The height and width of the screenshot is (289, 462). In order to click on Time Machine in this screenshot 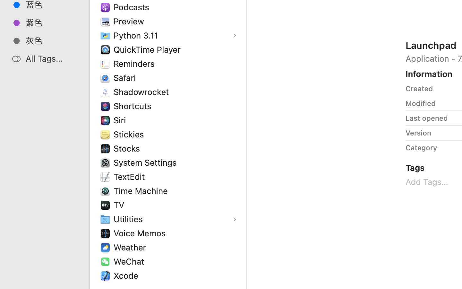, I will do `click(142, 191)`.